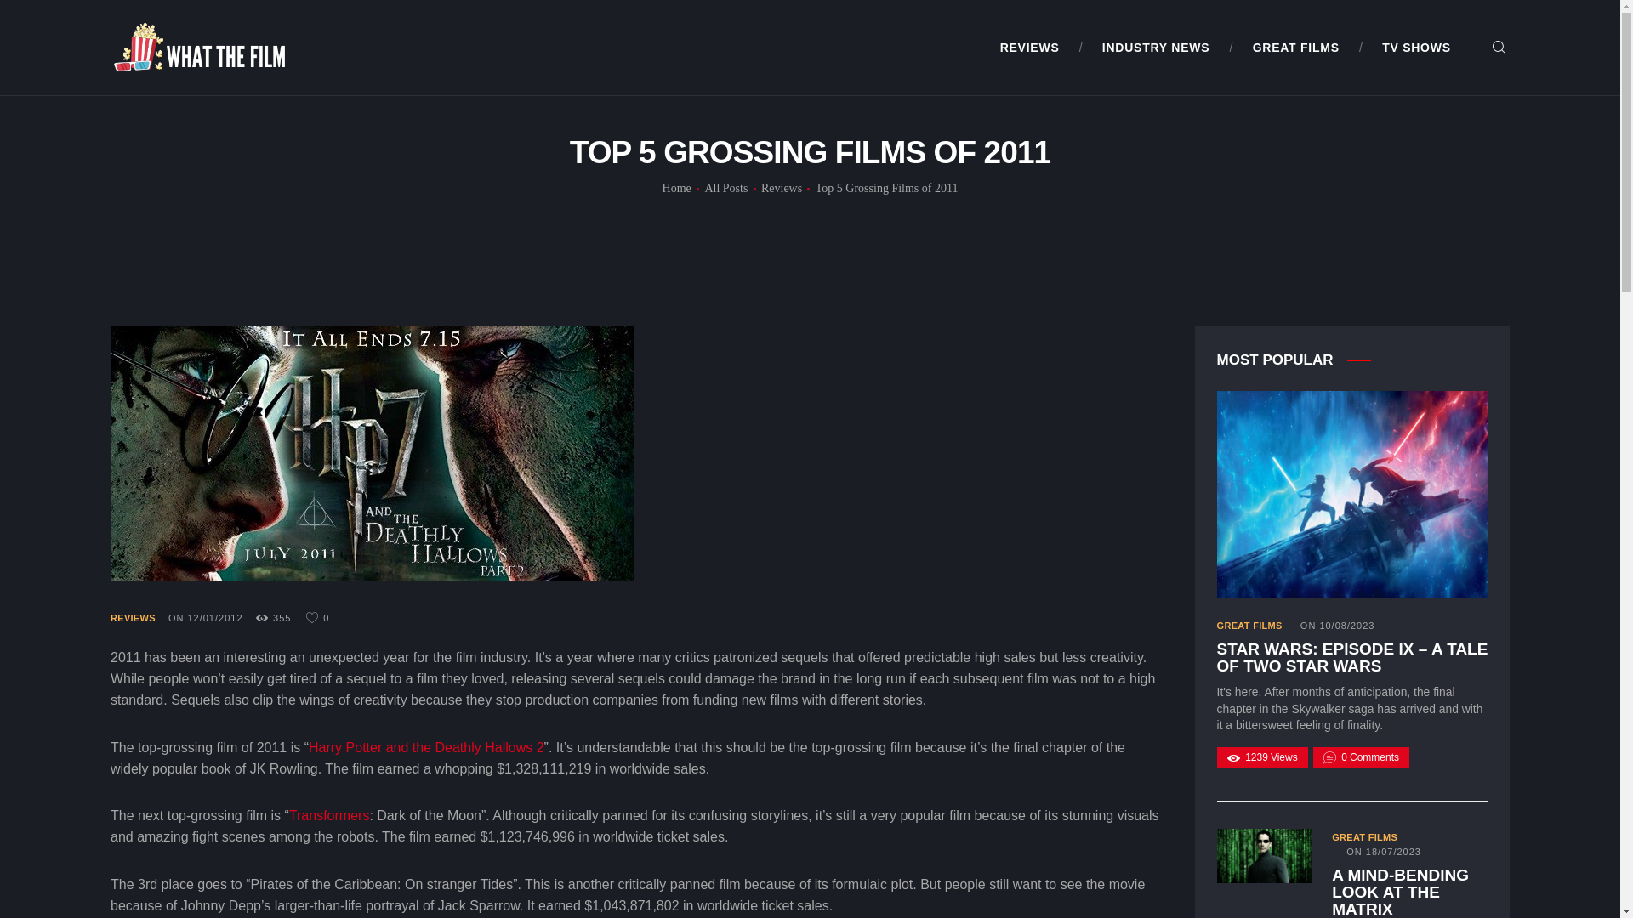 This screenshot has width=1633, height=918. Describe the element at coordinates (1416, 48) in the screenshot. I see `TV SHOWS` at that location.